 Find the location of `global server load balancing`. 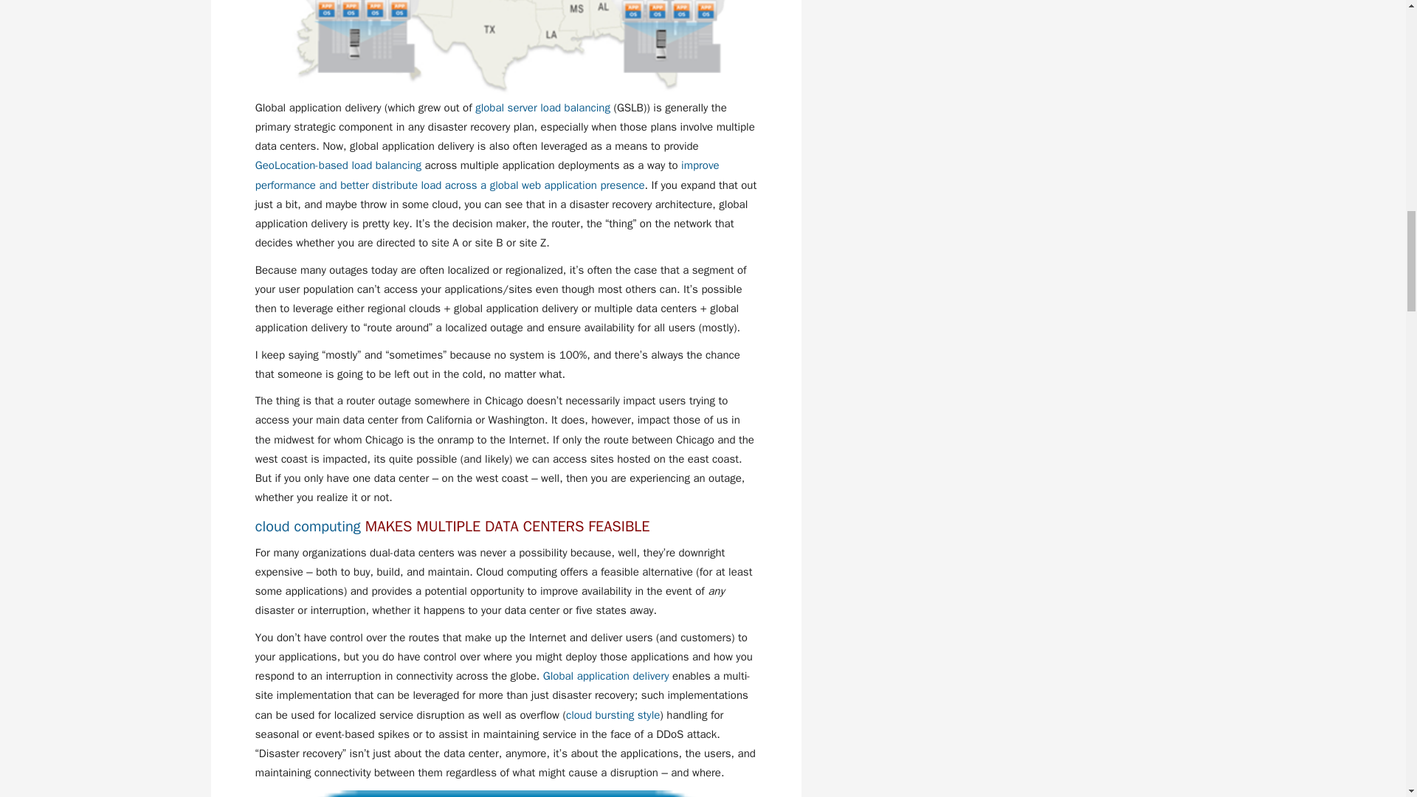

global server load balancing is located at coordinates (542, 108).